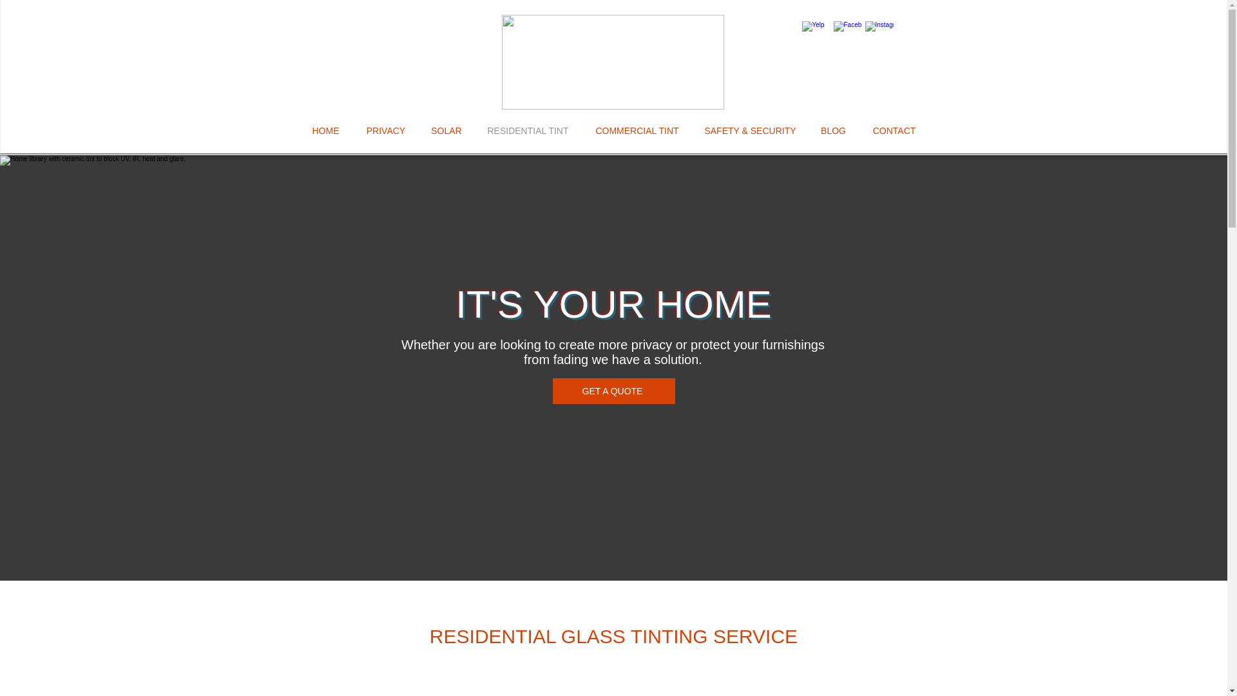  Describe the element at coordinates (894, 130) in the screenshot. I see `CONTACT` at that location.